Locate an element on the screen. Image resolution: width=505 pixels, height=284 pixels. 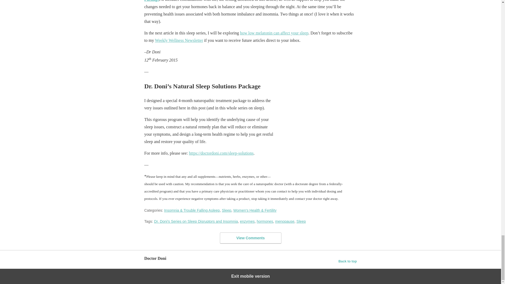
Dr. Doni's Series on Sleep Disruptors and Insomnia is located at coordinates (196, 221).